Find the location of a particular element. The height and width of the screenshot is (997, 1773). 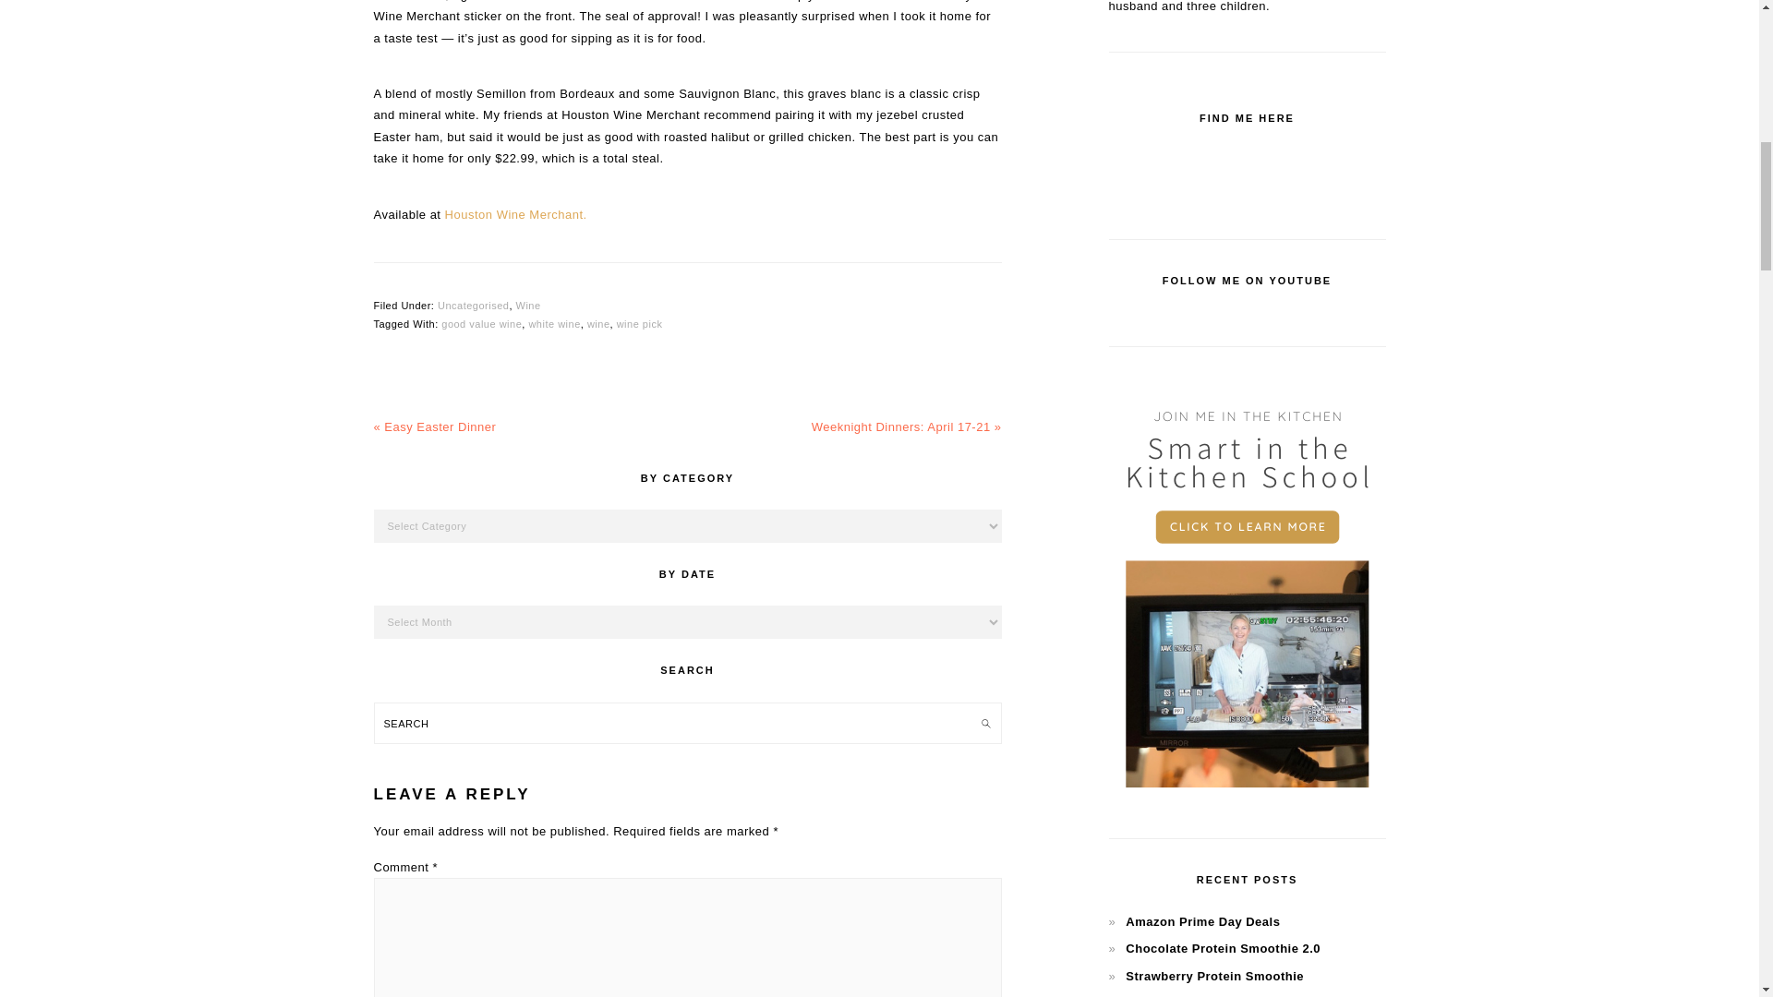

Amazon Prime Day Deals is located at coordinates (1202, 921).